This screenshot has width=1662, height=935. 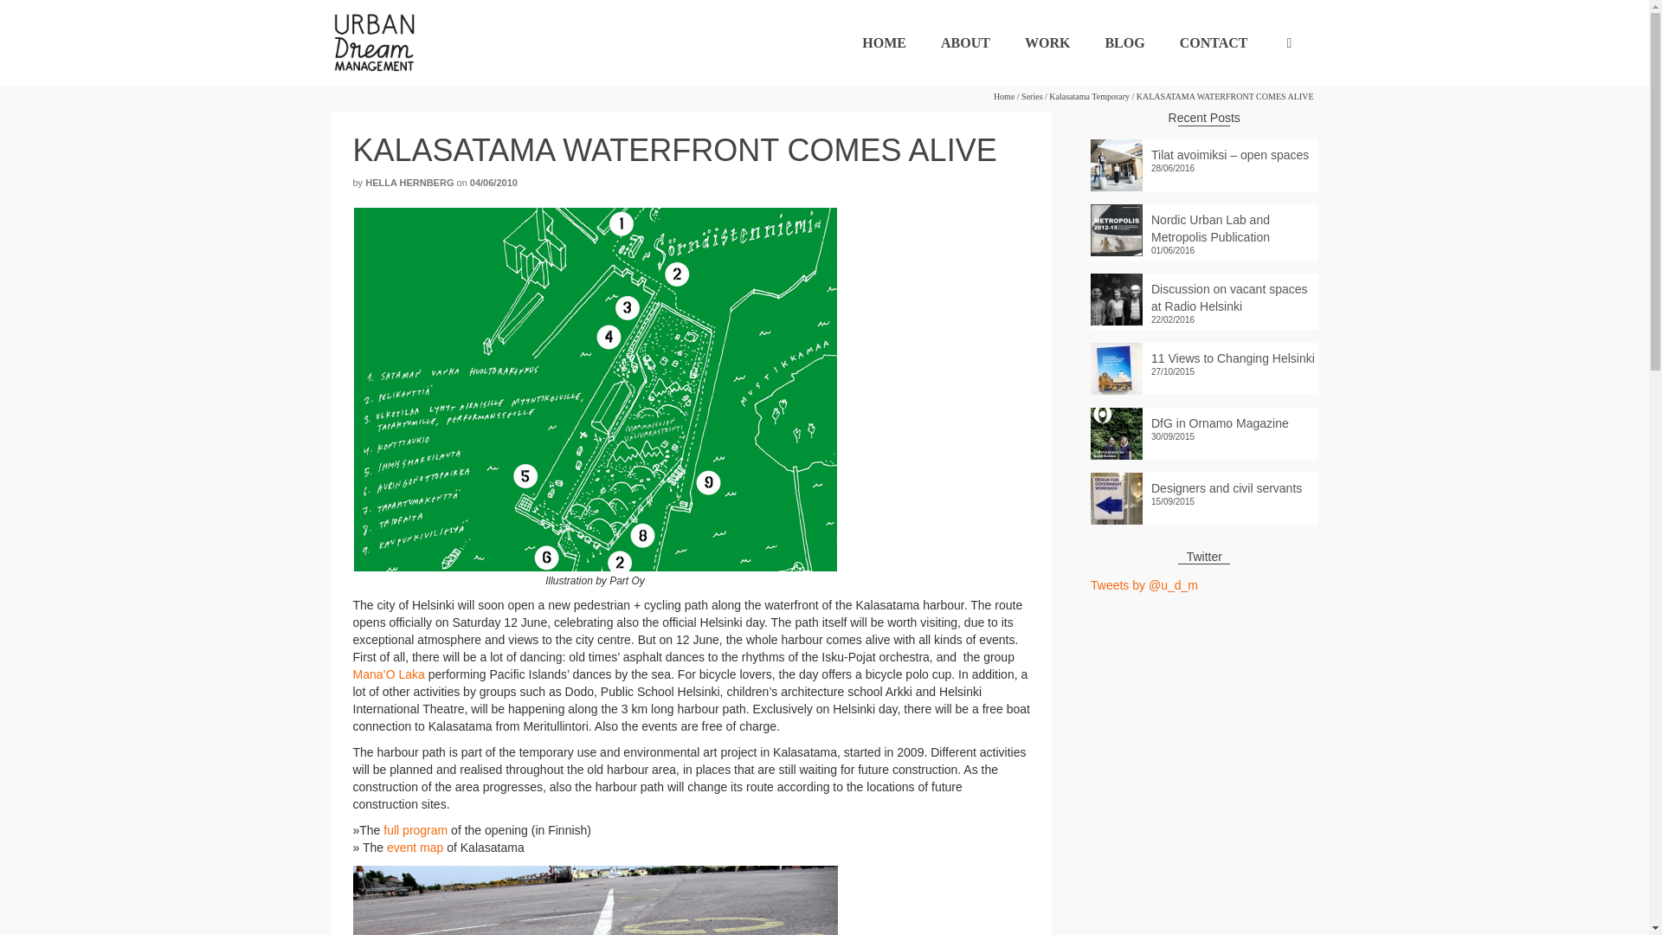 What do you see at coordinates (884, 43) in the screenshot?
I see `HOME` at bounding box center [884, 43].